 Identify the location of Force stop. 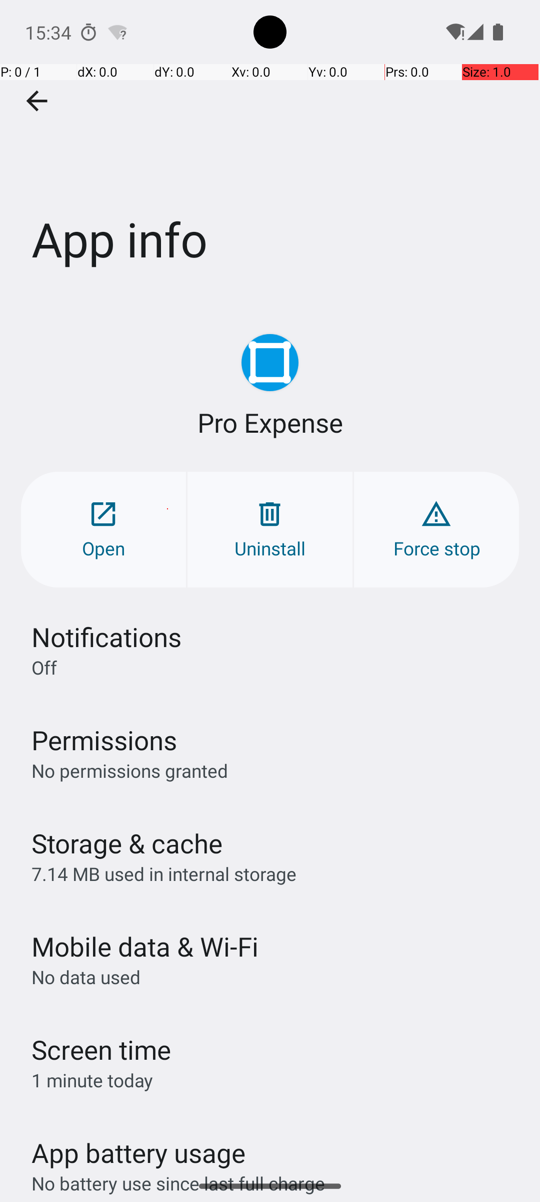
(436, 530).